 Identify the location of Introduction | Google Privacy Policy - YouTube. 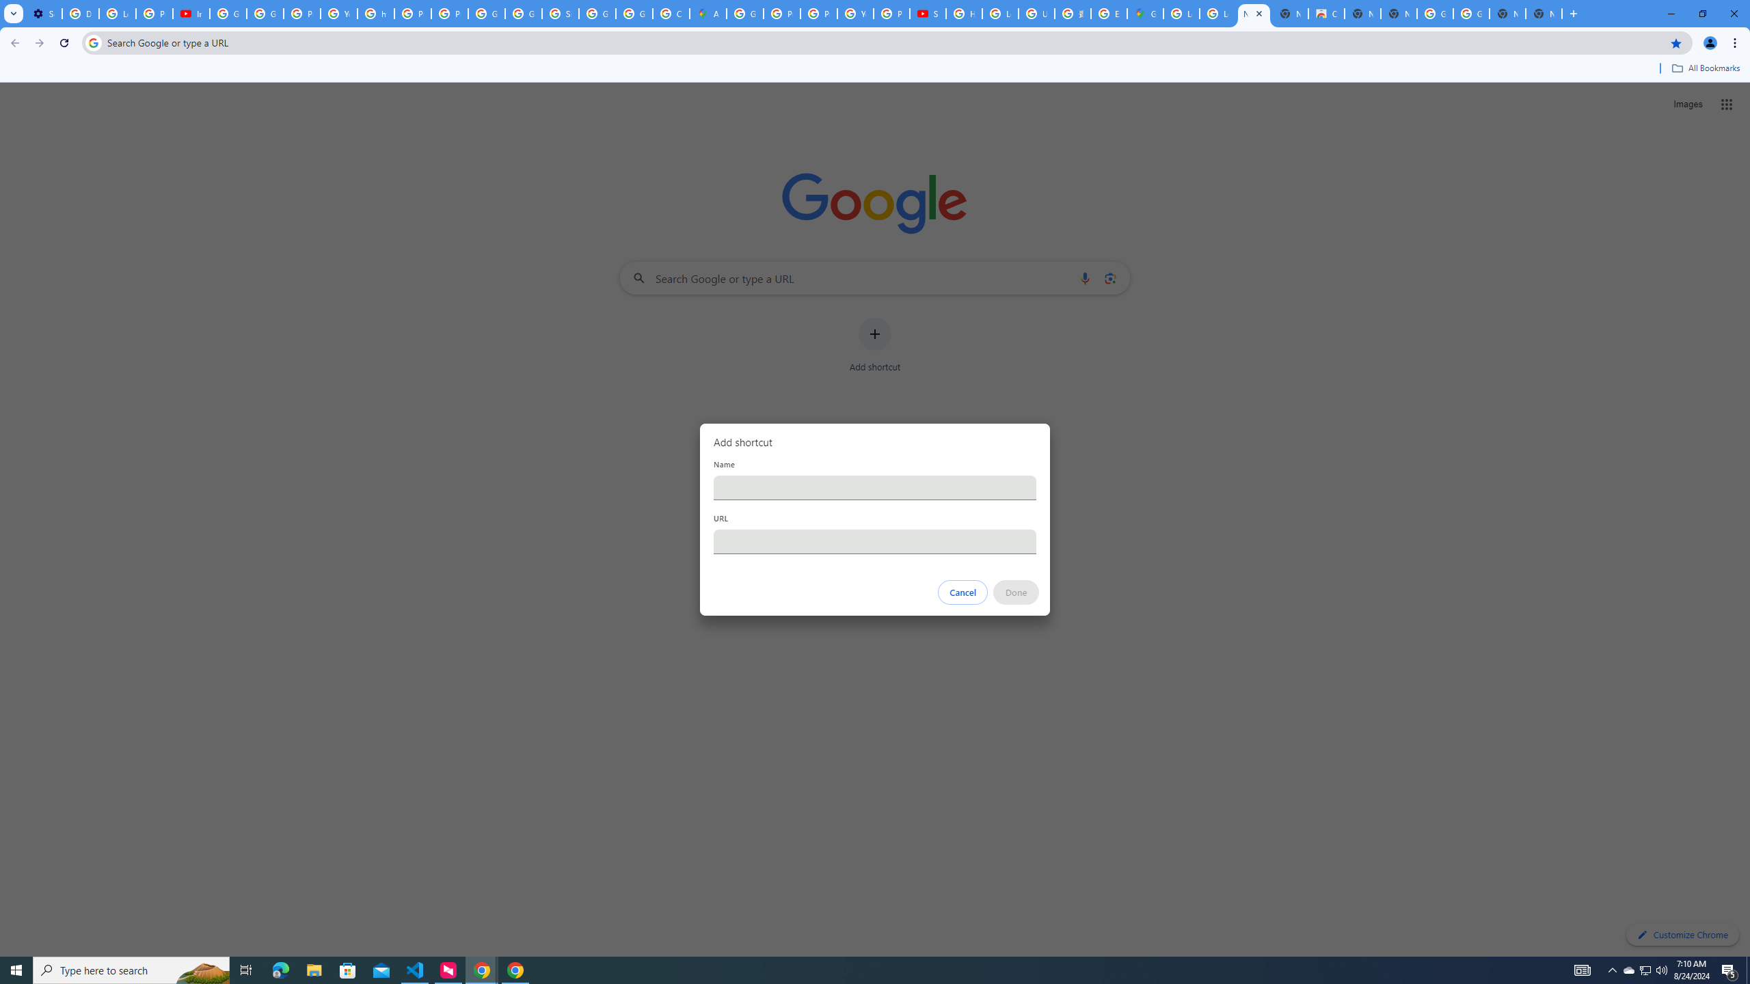
(190, 14).